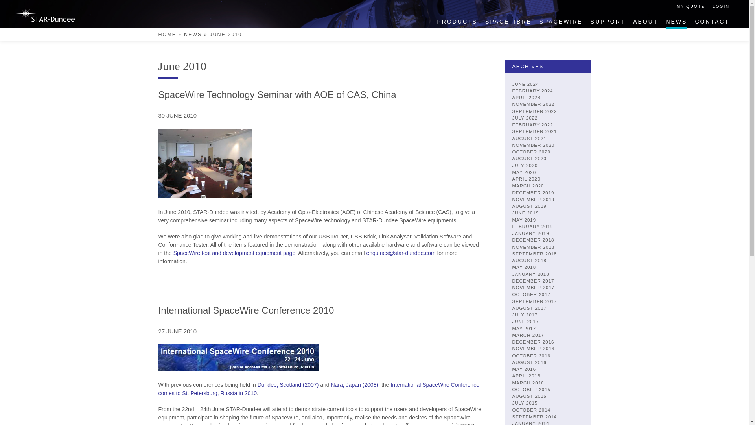  What do you see at coordinates (645, 22) in the screenshot?
I see `ABOUT` at bounding box center [645, 22].